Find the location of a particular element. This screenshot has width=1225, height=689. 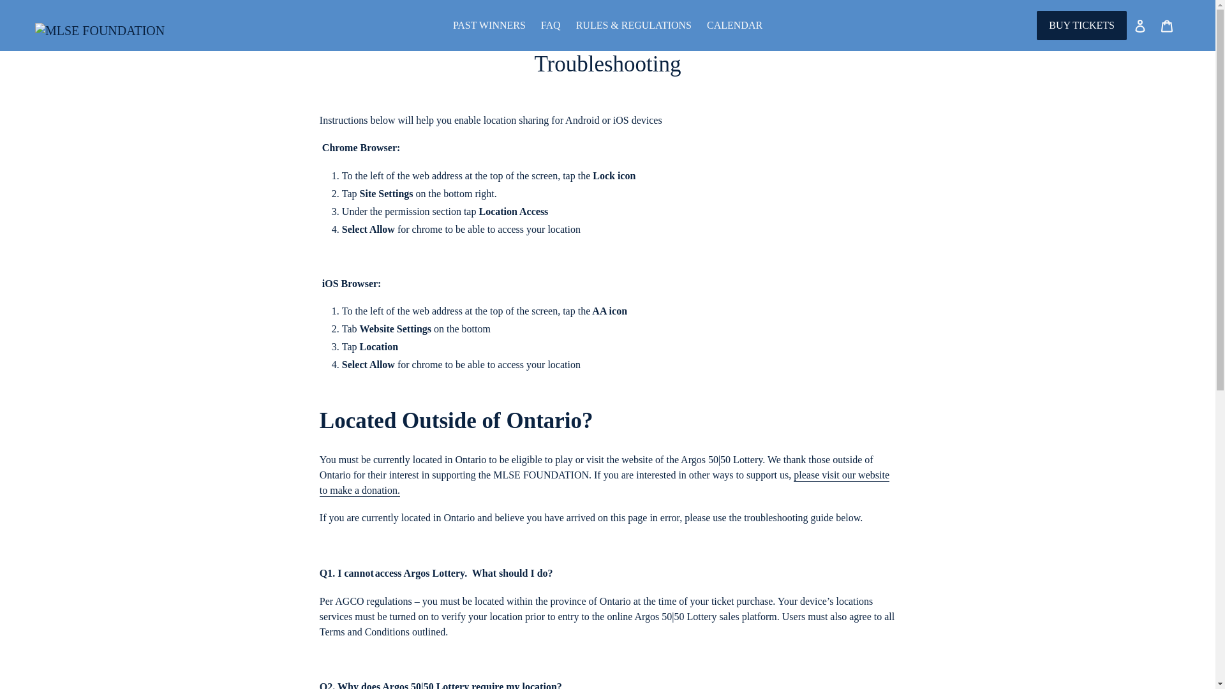

BUY TICKETS is located at coordinates (1082, 26).